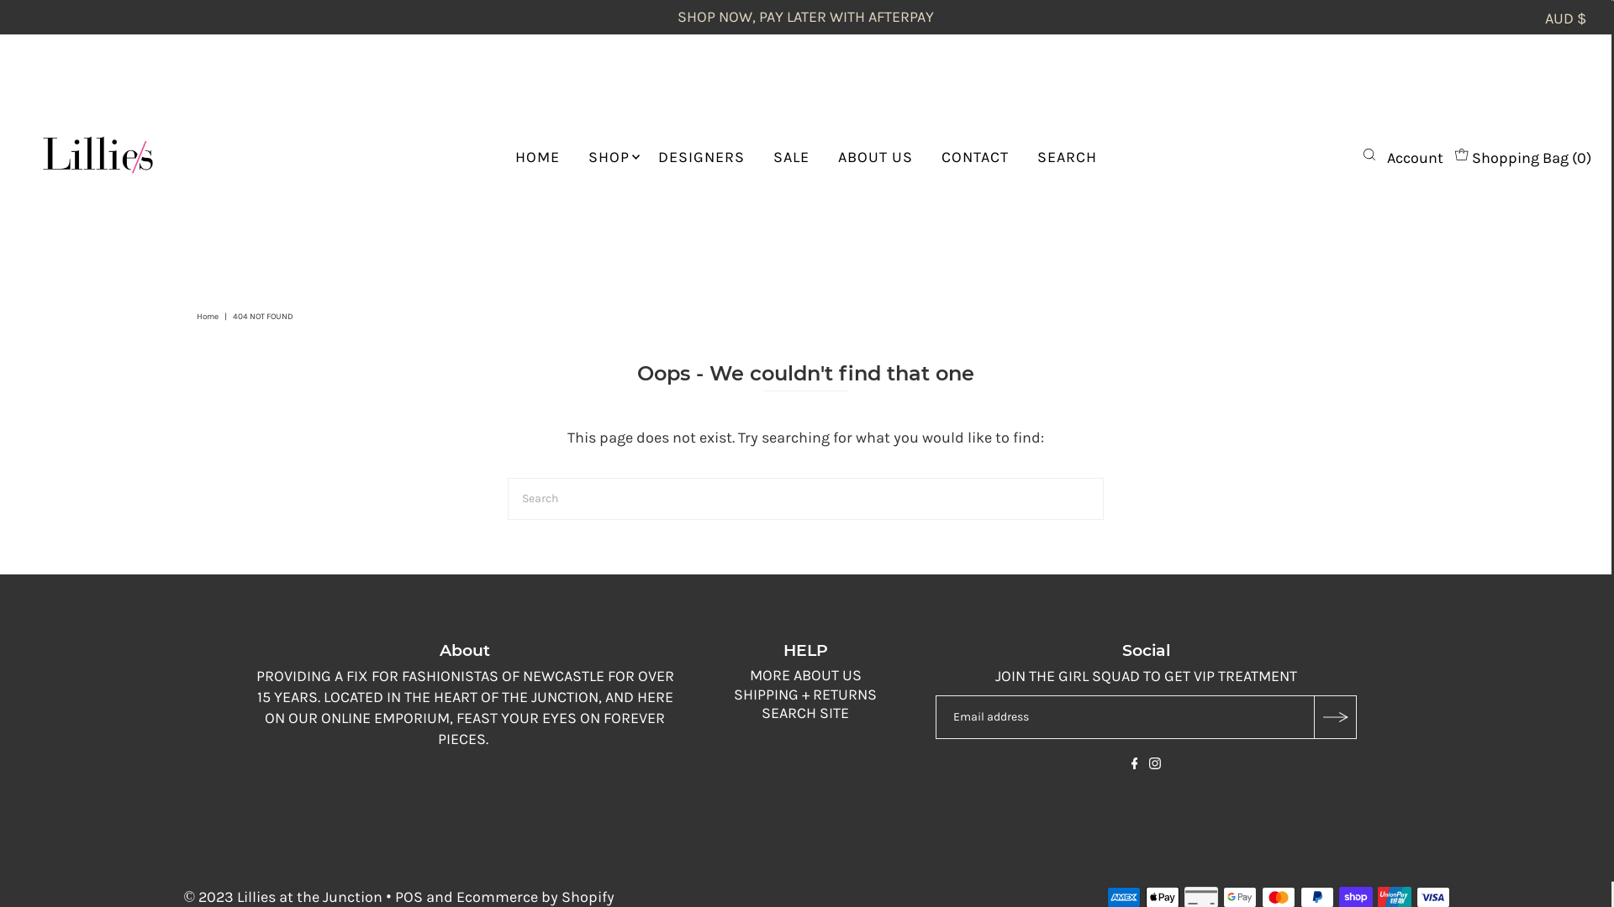 This screenshot has width=1614, height=907. What do you see at coordinates (1416, 158) in the screenshot?
I see `Account` at bounding box center [1416, 158].